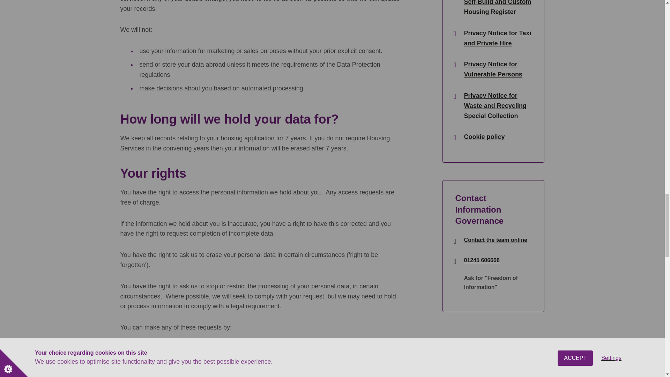 This screenshot has width=670, height=377. I want to click on Privacy Notice for Self-Build and Custom Housing Register, so click(498, 8).